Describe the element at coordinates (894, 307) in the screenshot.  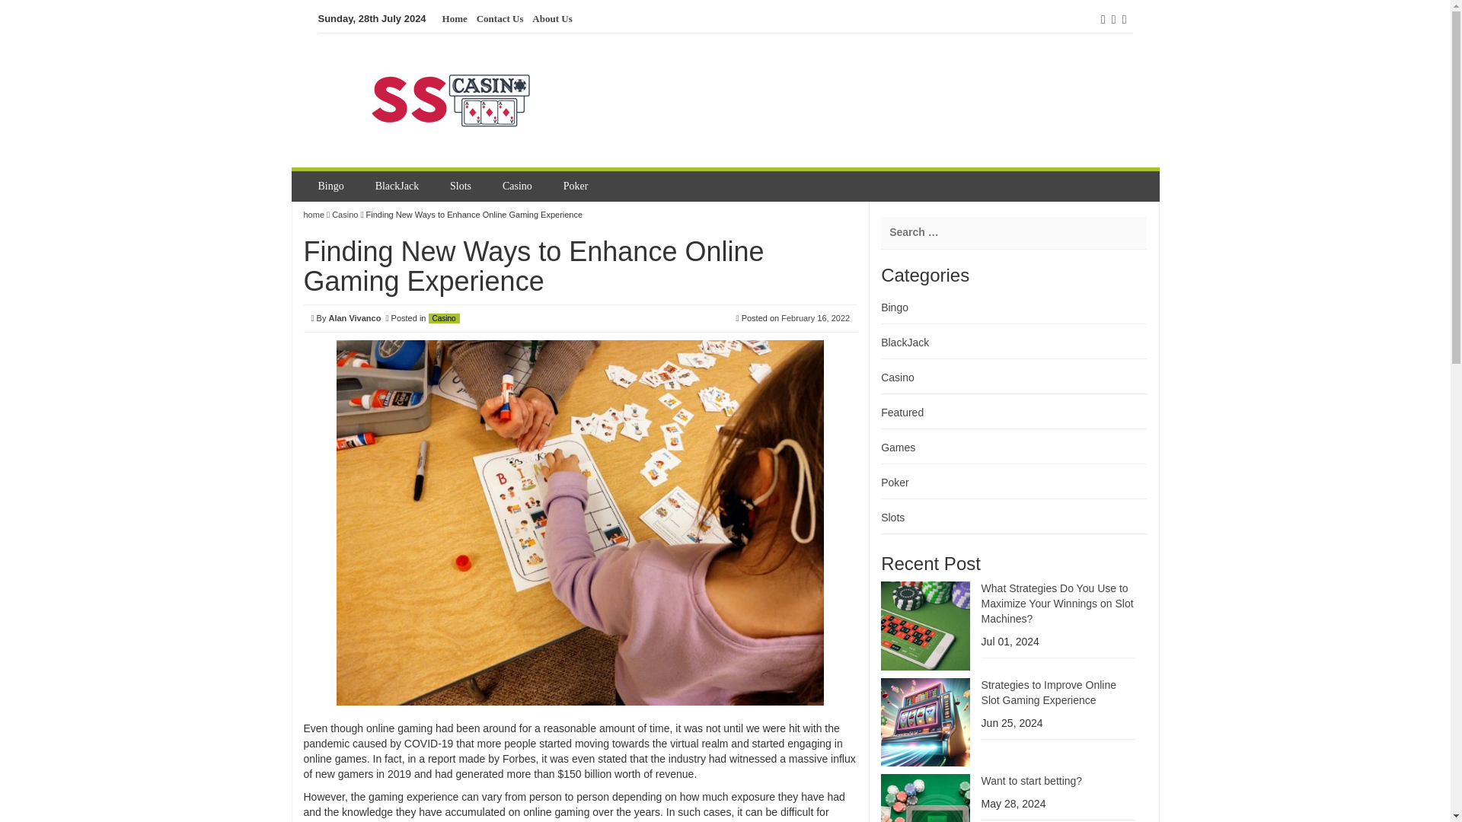
I see `Bingo` at that location.